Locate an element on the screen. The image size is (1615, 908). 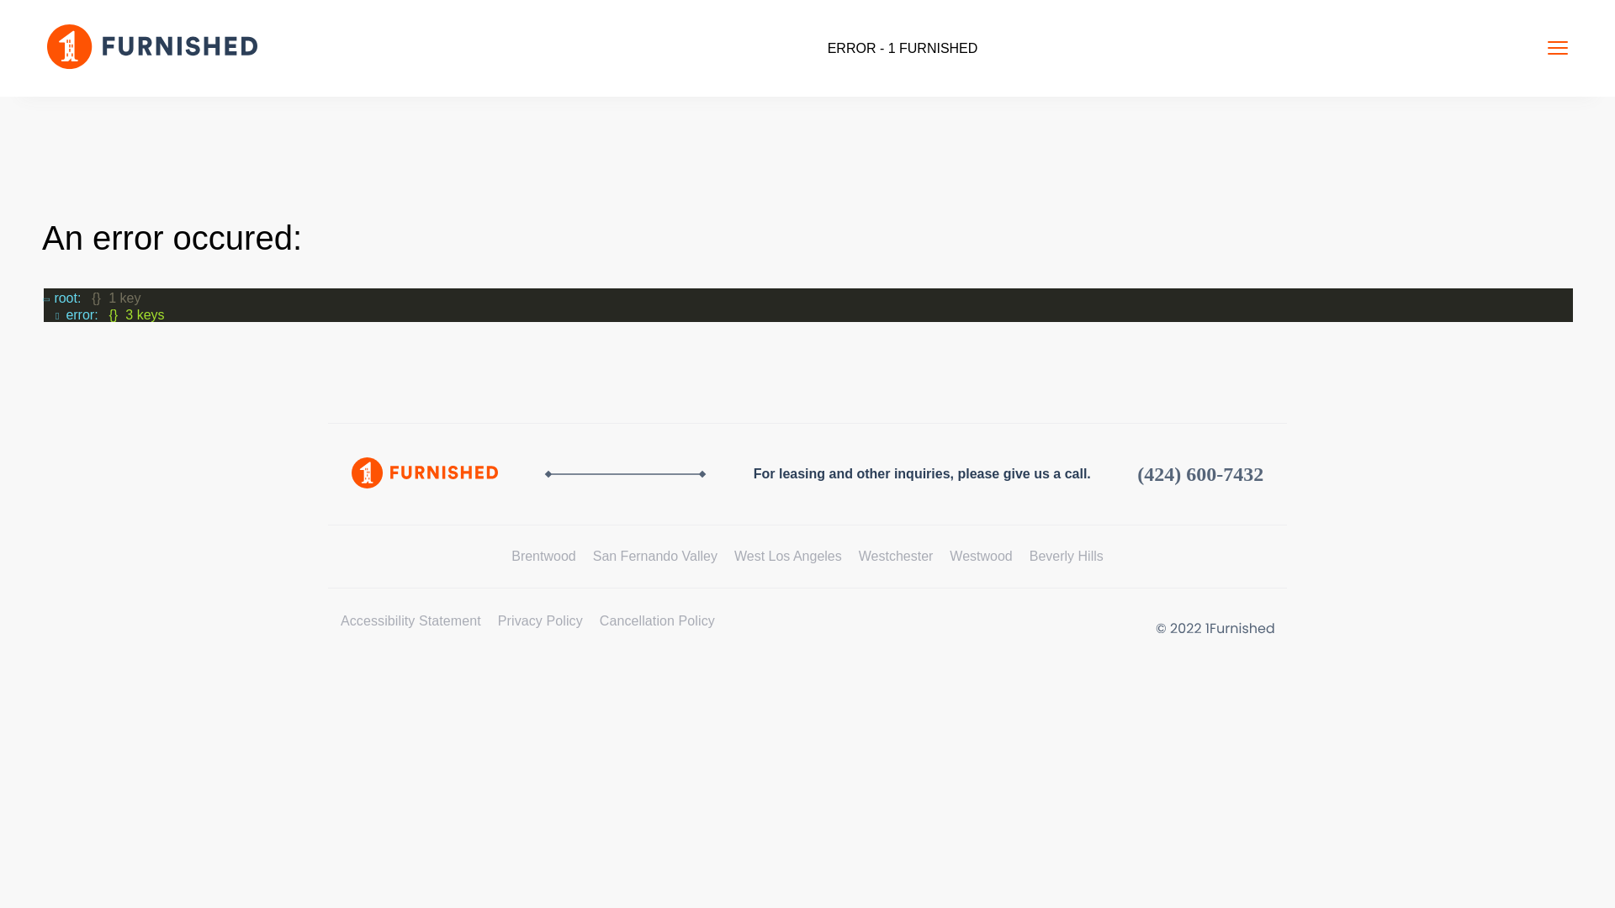
(424) 600-7432 is located at coordinates (1200, 474).